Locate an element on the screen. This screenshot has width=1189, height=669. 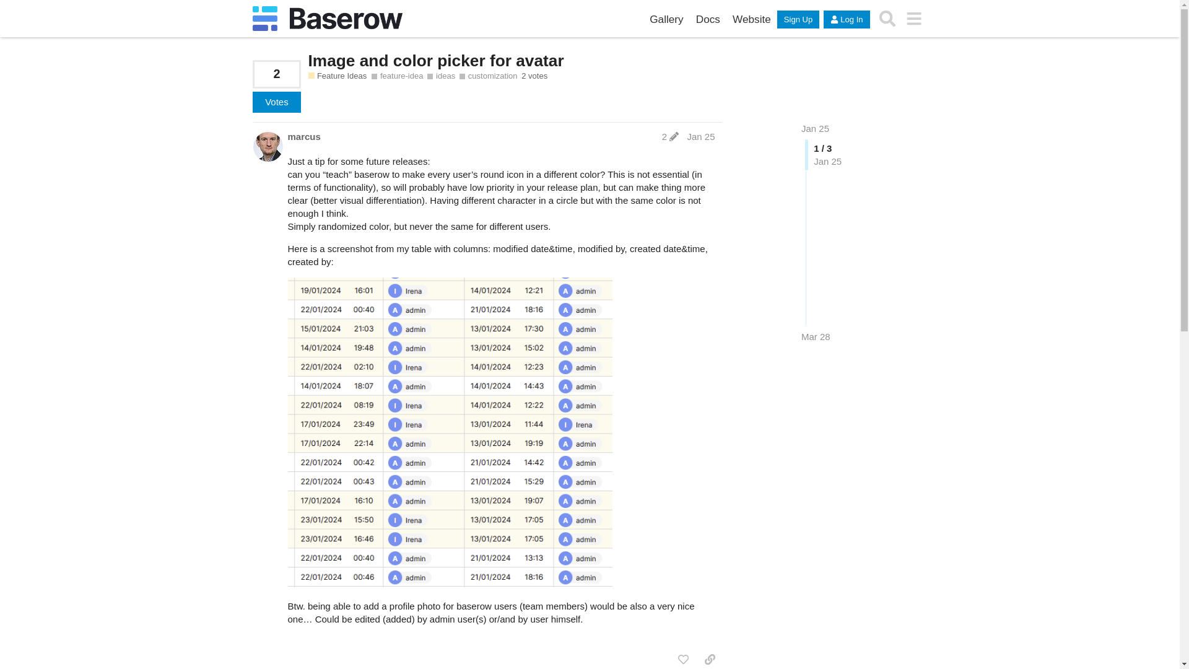
Sign Up is located at coordinates (798, 20).